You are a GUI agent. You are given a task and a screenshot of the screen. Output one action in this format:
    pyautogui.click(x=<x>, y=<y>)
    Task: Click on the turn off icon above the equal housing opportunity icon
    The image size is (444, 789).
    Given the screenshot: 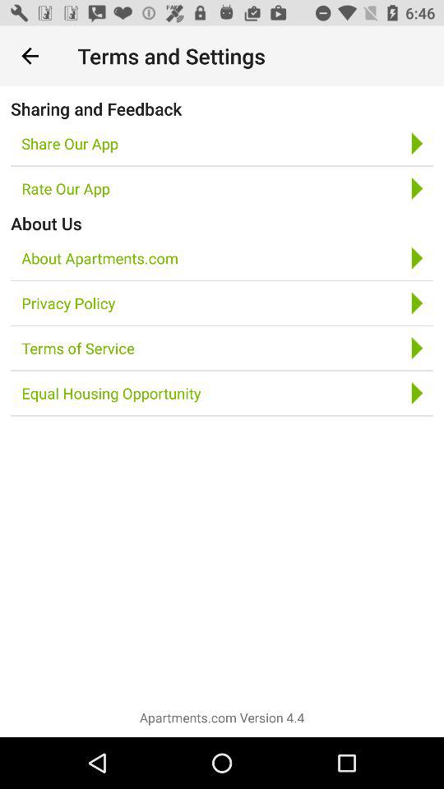 What is the action you would take?
    pyautogui.click(x=77, y=348)
    